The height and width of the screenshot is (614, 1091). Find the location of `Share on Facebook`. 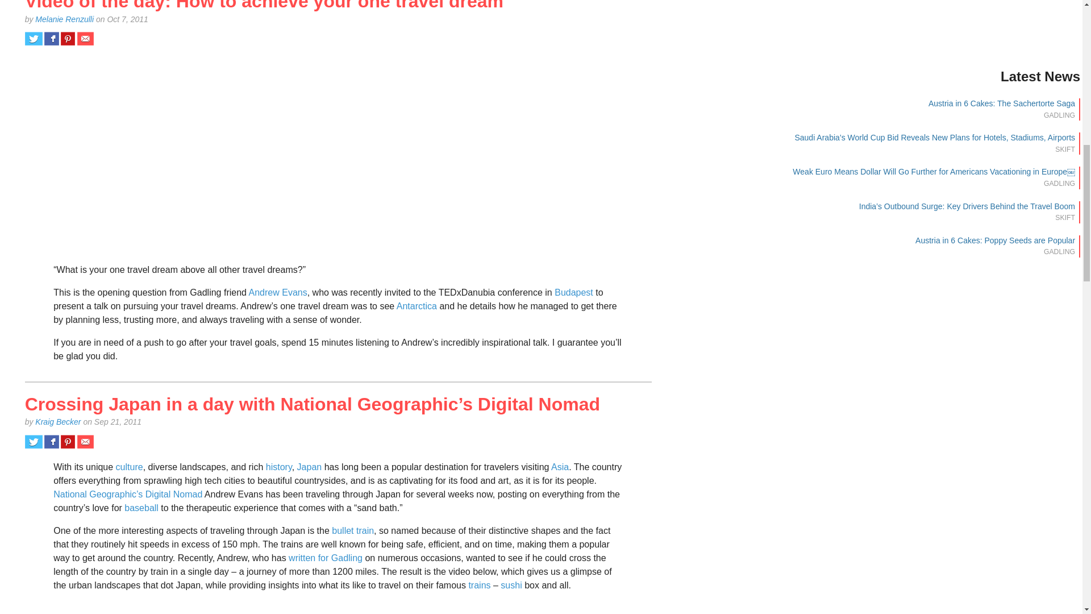

Share on Facebook is located at coordinates (51, 441).